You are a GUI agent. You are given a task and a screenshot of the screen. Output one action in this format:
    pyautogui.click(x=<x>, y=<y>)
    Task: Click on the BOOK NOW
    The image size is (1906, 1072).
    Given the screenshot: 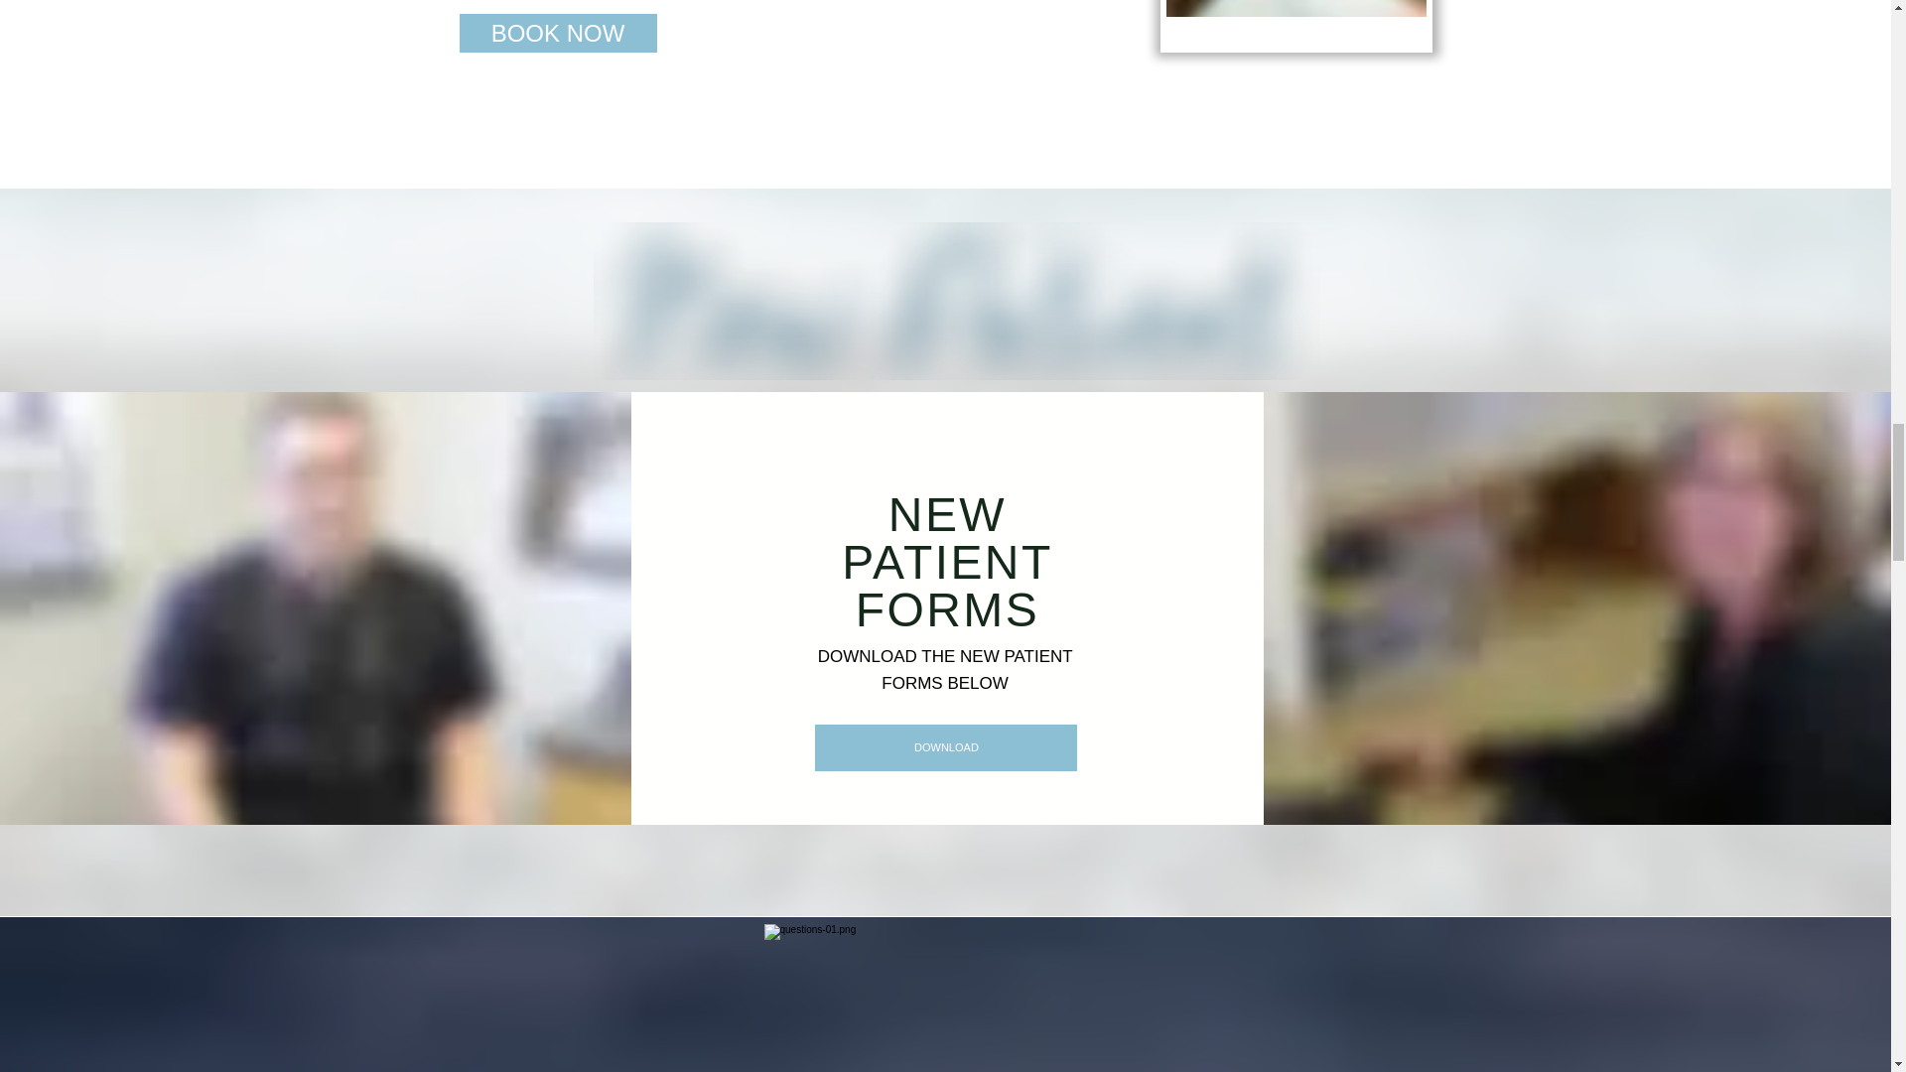 What is the action you would take?
    pyautogui.click(x=557, y=33)
    